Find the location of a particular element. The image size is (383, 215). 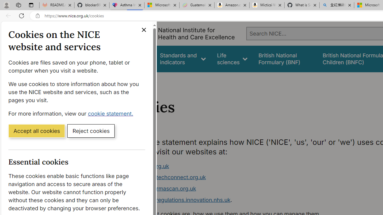

Close cookie banner is located at coordinates (144, 30).